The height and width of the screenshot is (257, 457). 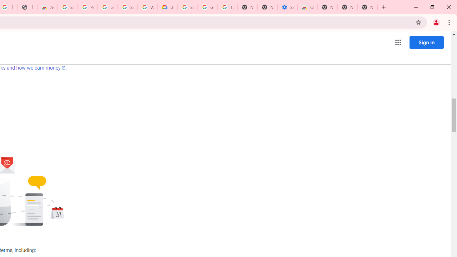 What do you see at coordinates (368, 7) in the screenshot?
I see `New Tab` at bounding box center [368, 7].